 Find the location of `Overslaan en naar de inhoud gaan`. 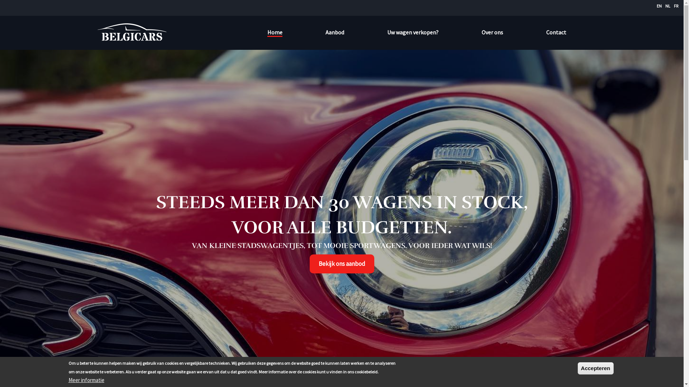

Overslaan en naar de inhoud gaan is located at coordinates (0, 0).